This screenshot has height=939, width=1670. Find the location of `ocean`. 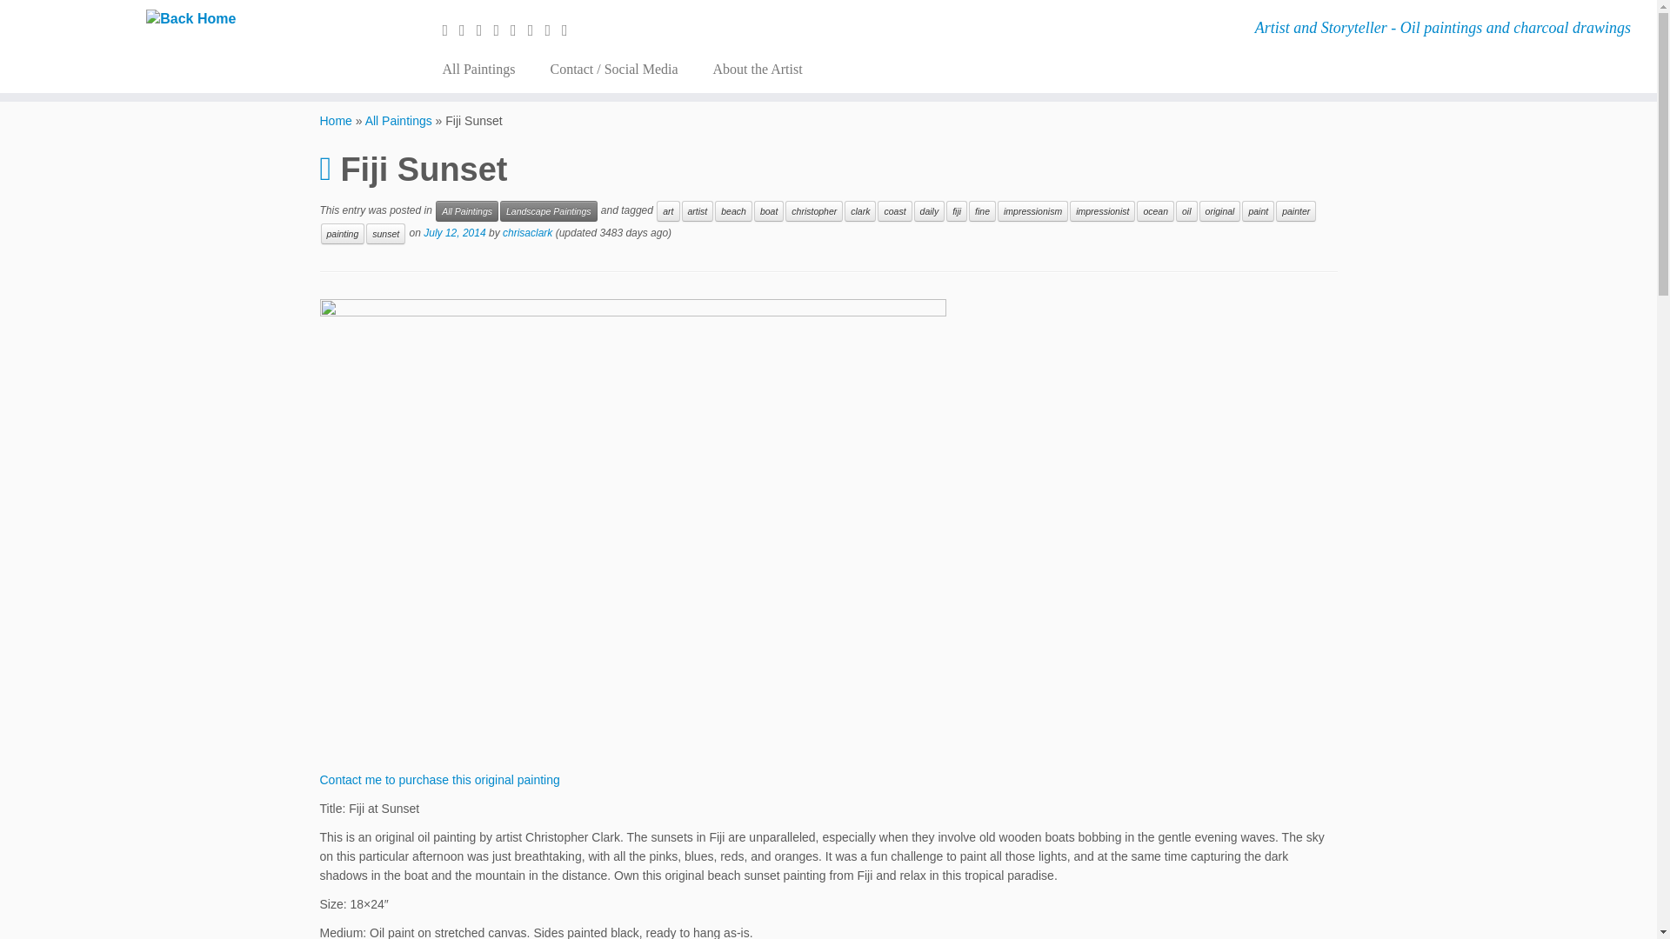

ocean is located at coordinates (1155, 210).